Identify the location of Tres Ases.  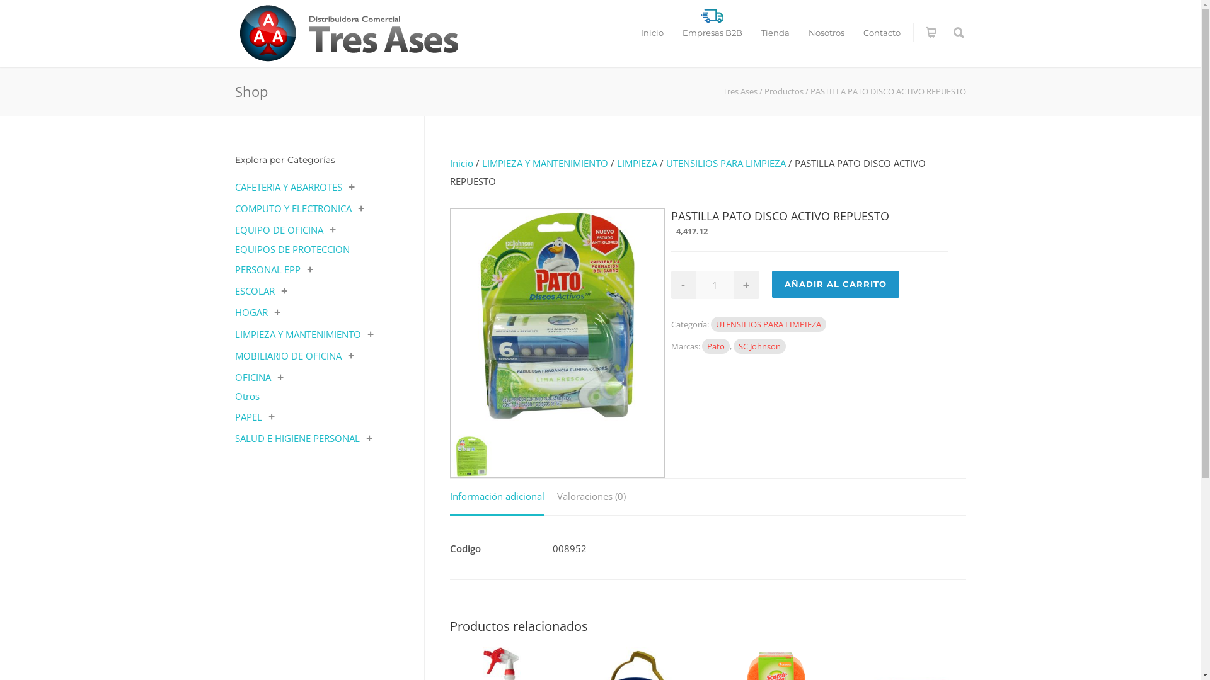
(740, 91).